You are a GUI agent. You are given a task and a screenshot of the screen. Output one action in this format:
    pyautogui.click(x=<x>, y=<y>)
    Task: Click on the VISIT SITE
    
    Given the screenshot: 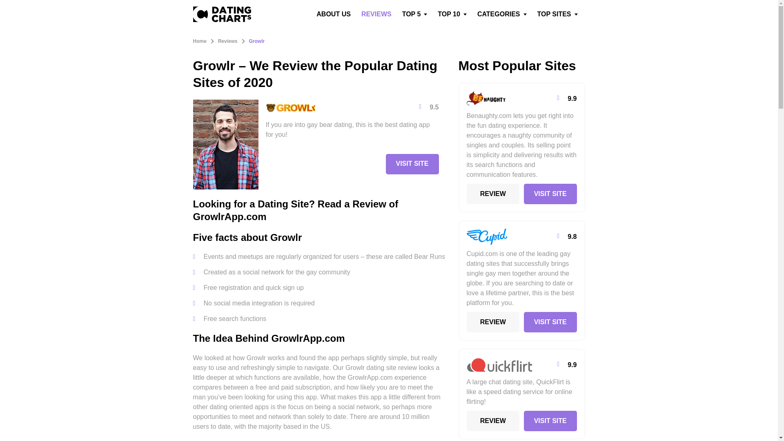 What is the action you would take?
    pyautogui.click(x=550, y=322)
    